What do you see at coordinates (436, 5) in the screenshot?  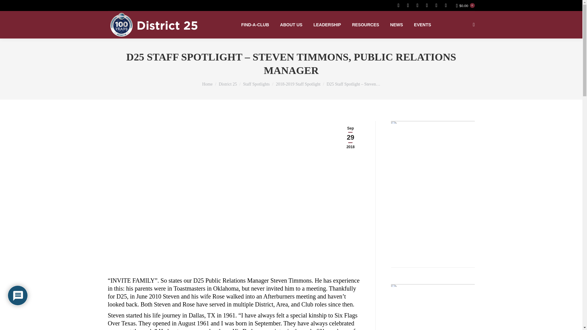 I see `Instagram page opens in new window` at bounding box center [436, 5].